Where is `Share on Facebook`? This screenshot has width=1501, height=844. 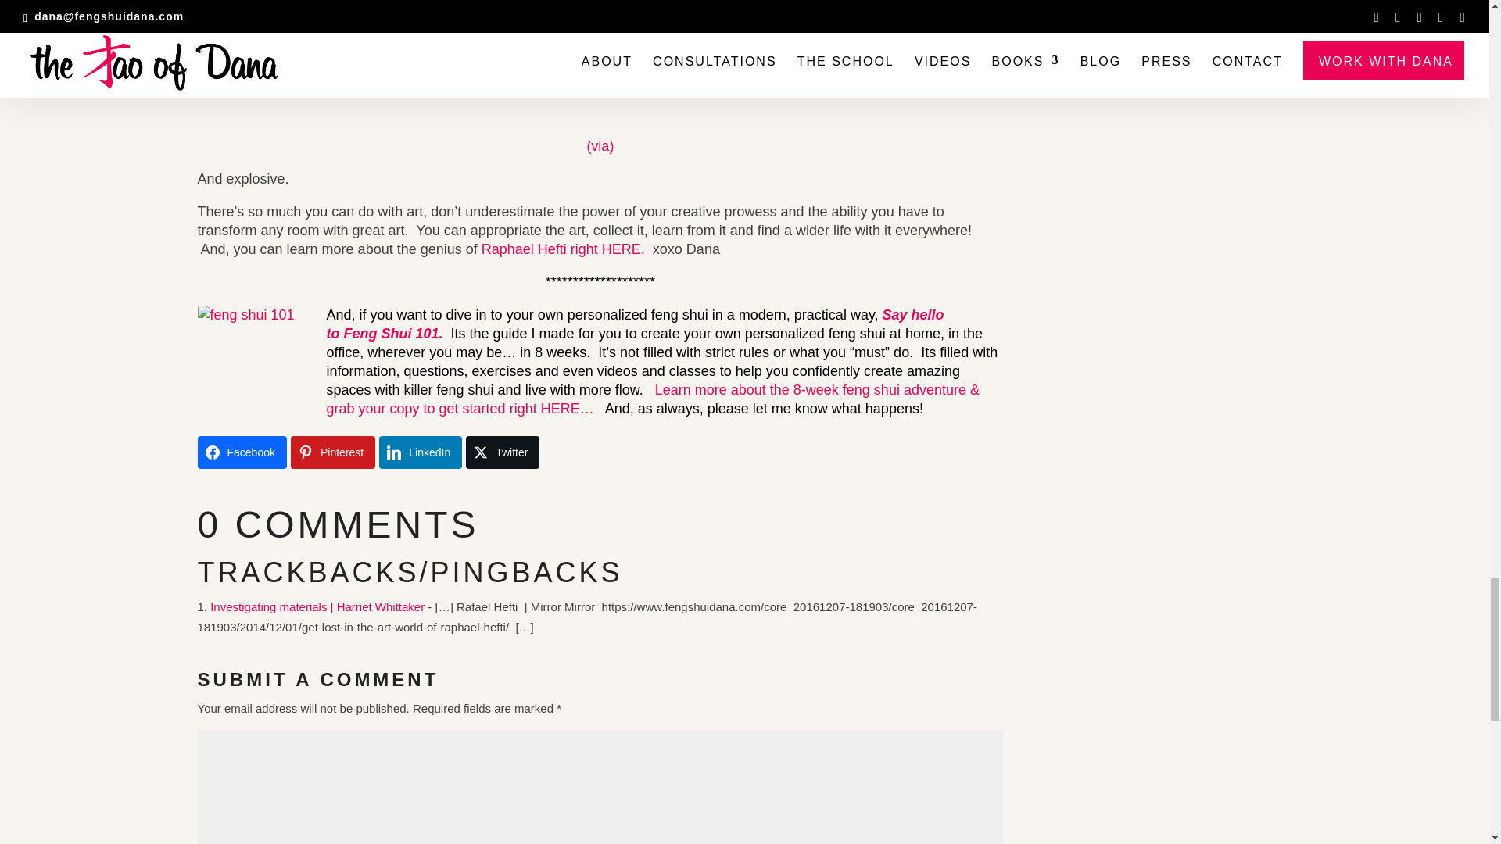
Share on Facebook is located at coordinates (241, 452).